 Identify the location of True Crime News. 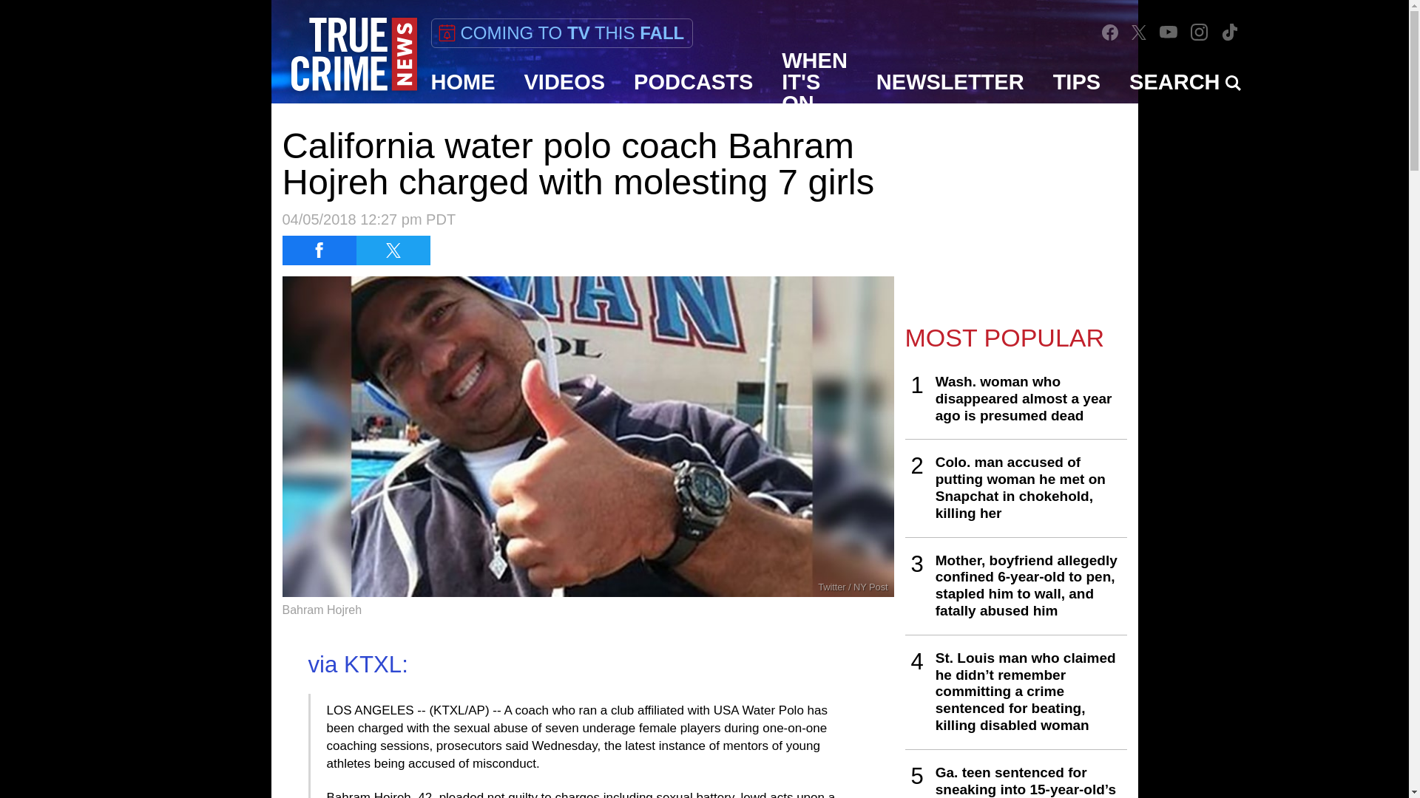
(354, 55).